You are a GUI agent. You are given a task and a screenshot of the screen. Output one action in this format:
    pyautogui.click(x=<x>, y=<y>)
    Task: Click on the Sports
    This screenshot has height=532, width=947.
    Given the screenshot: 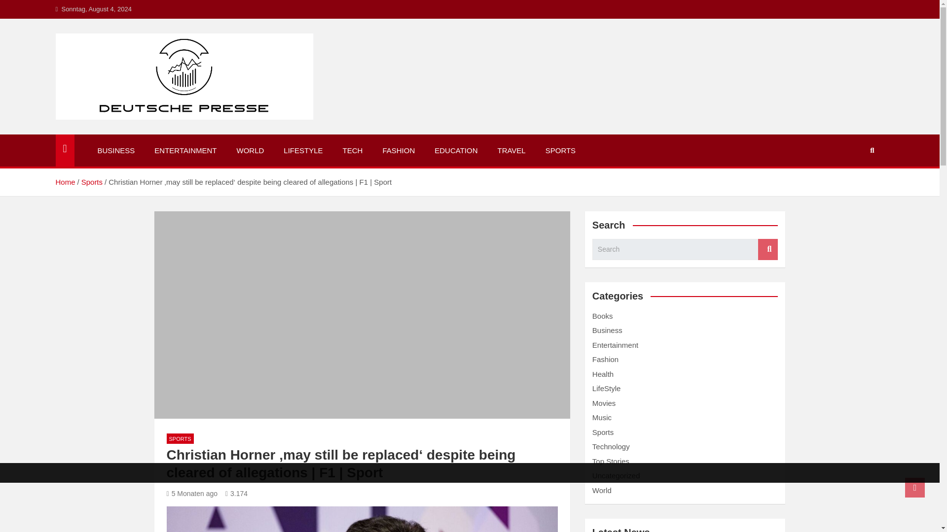 What is the action you would take?
    pyautogui.click(x=92, y=182)
    